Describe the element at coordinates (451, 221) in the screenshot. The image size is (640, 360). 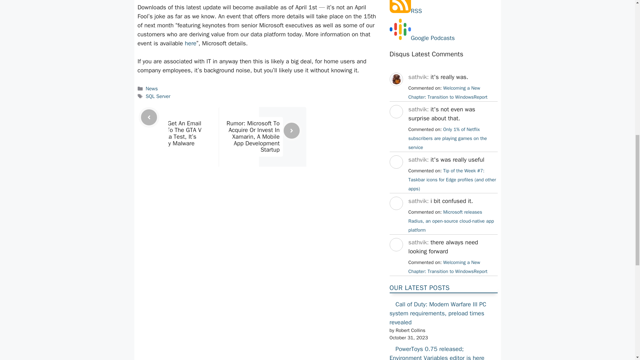
I see `June 15, 2024` at that location.